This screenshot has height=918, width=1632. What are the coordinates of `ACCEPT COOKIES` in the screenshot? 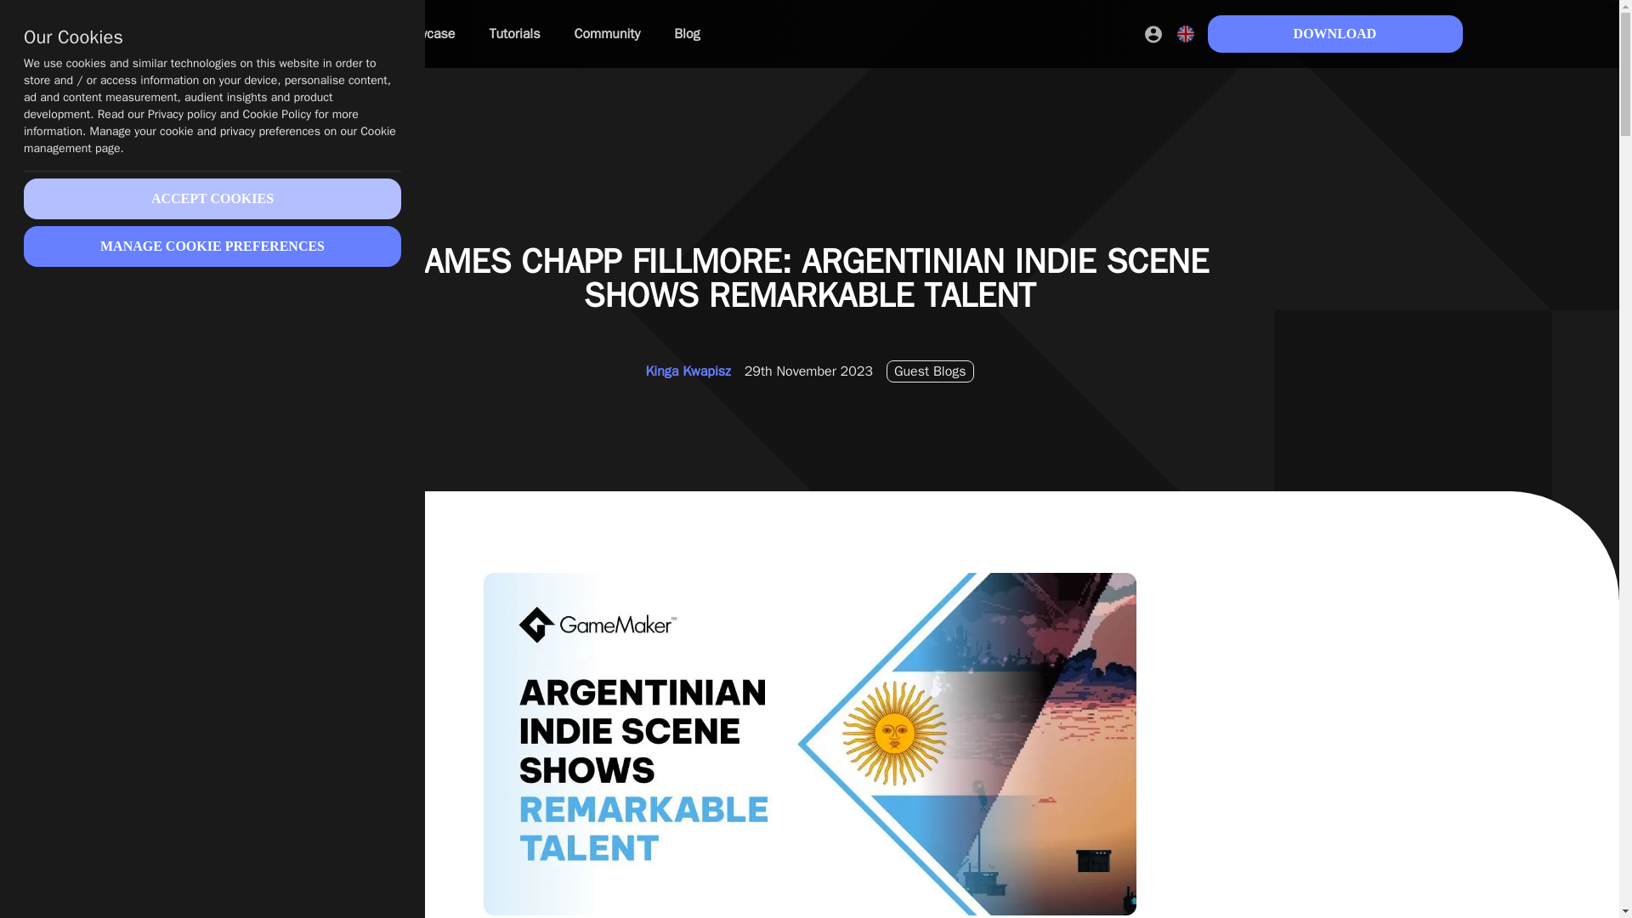 It's located at (212, 199).